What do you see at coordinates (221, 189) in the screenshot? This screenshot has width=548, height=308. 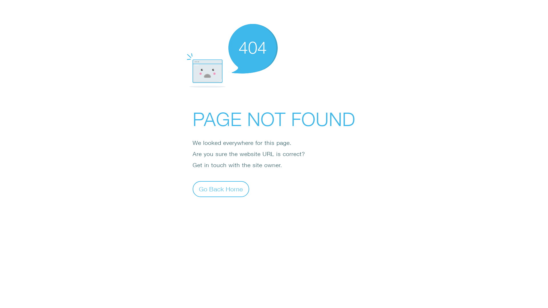 I see `Go Back Home` at bounding box center [221, 189].